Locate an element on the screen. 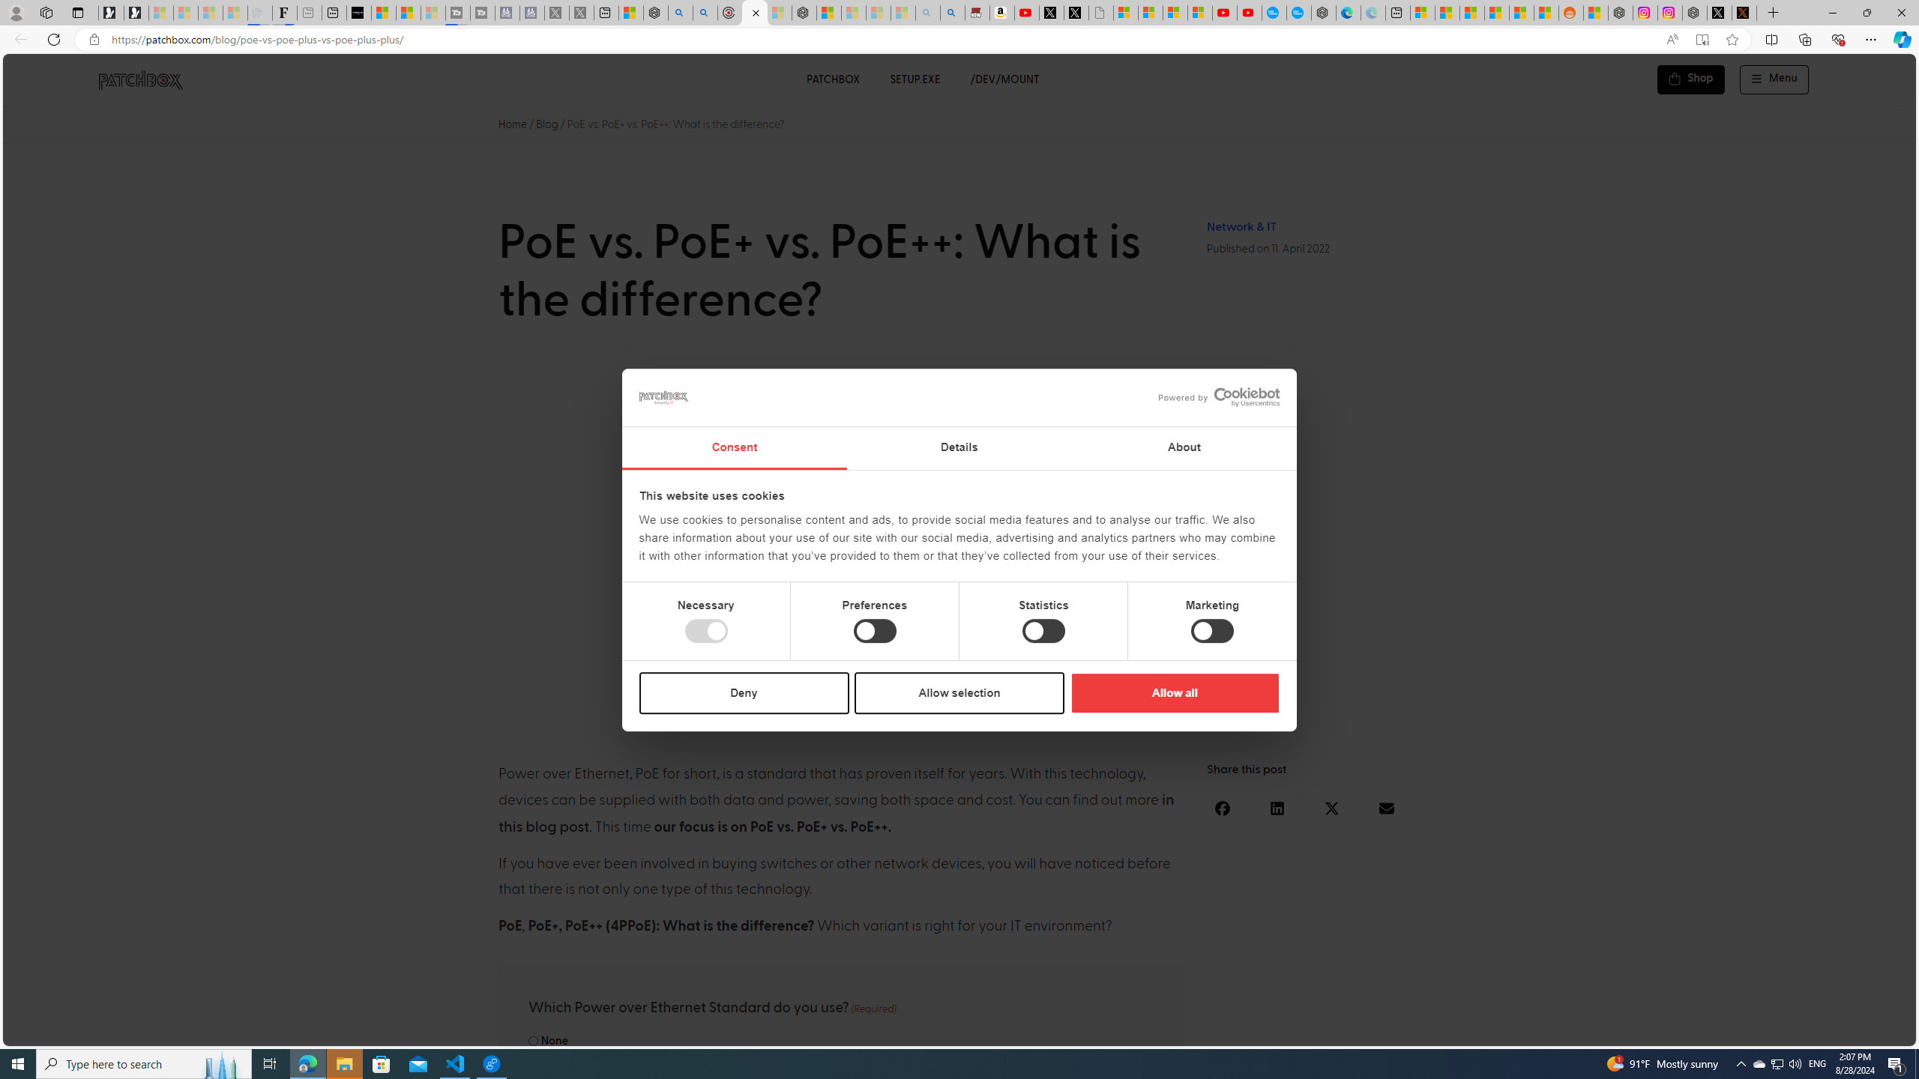 Image resolution: width=1919 pixels, height=1079 pixels. poe ++ standard - Search is located at coordinates (705, 13).